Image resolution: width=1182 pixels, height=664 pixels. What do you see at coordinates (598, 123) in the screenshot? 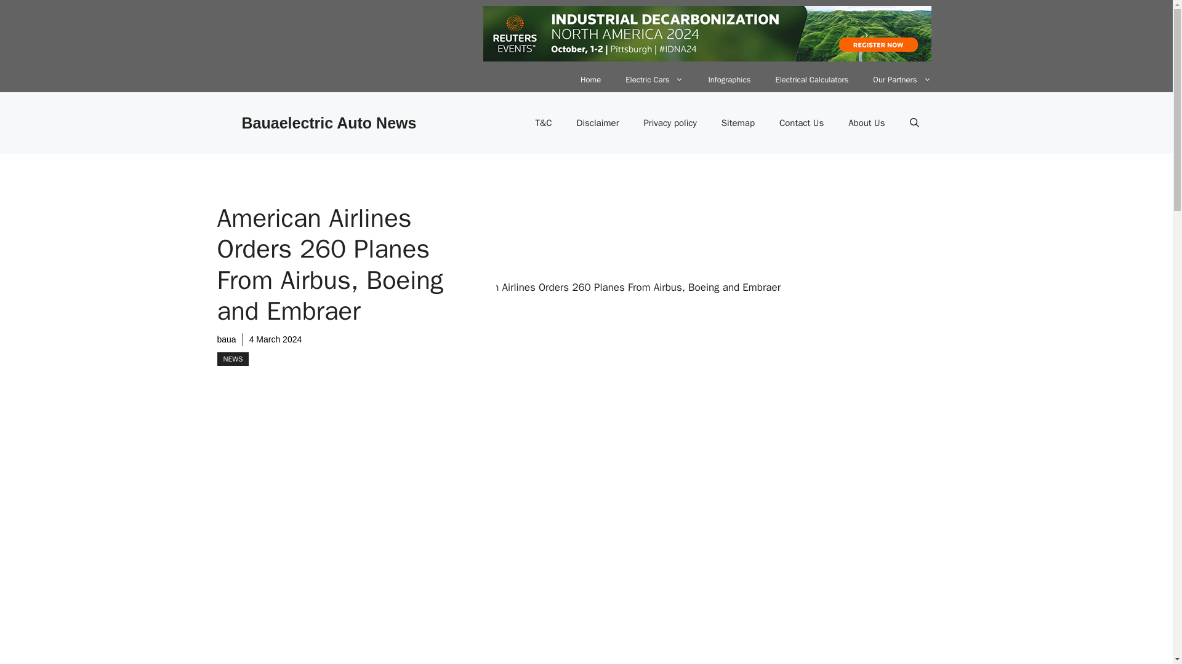
I see `Disclaimer` at bounding box center [598, 123].